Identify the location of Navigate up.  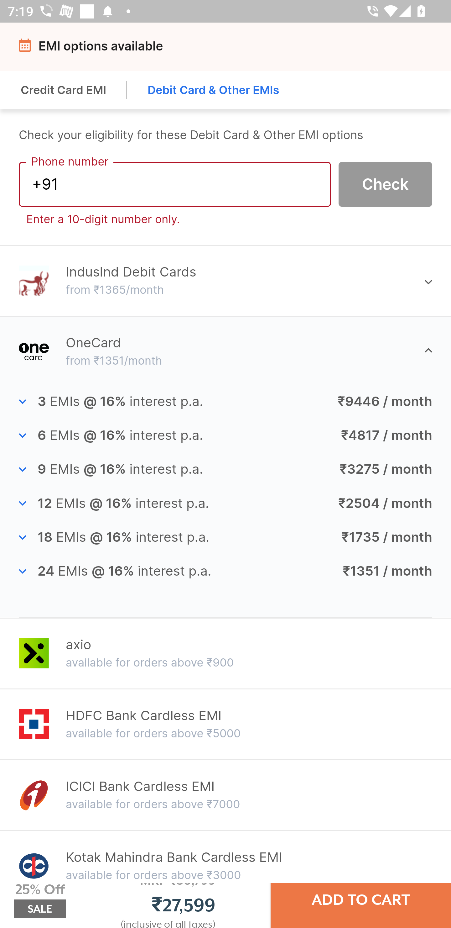
(26, 49).